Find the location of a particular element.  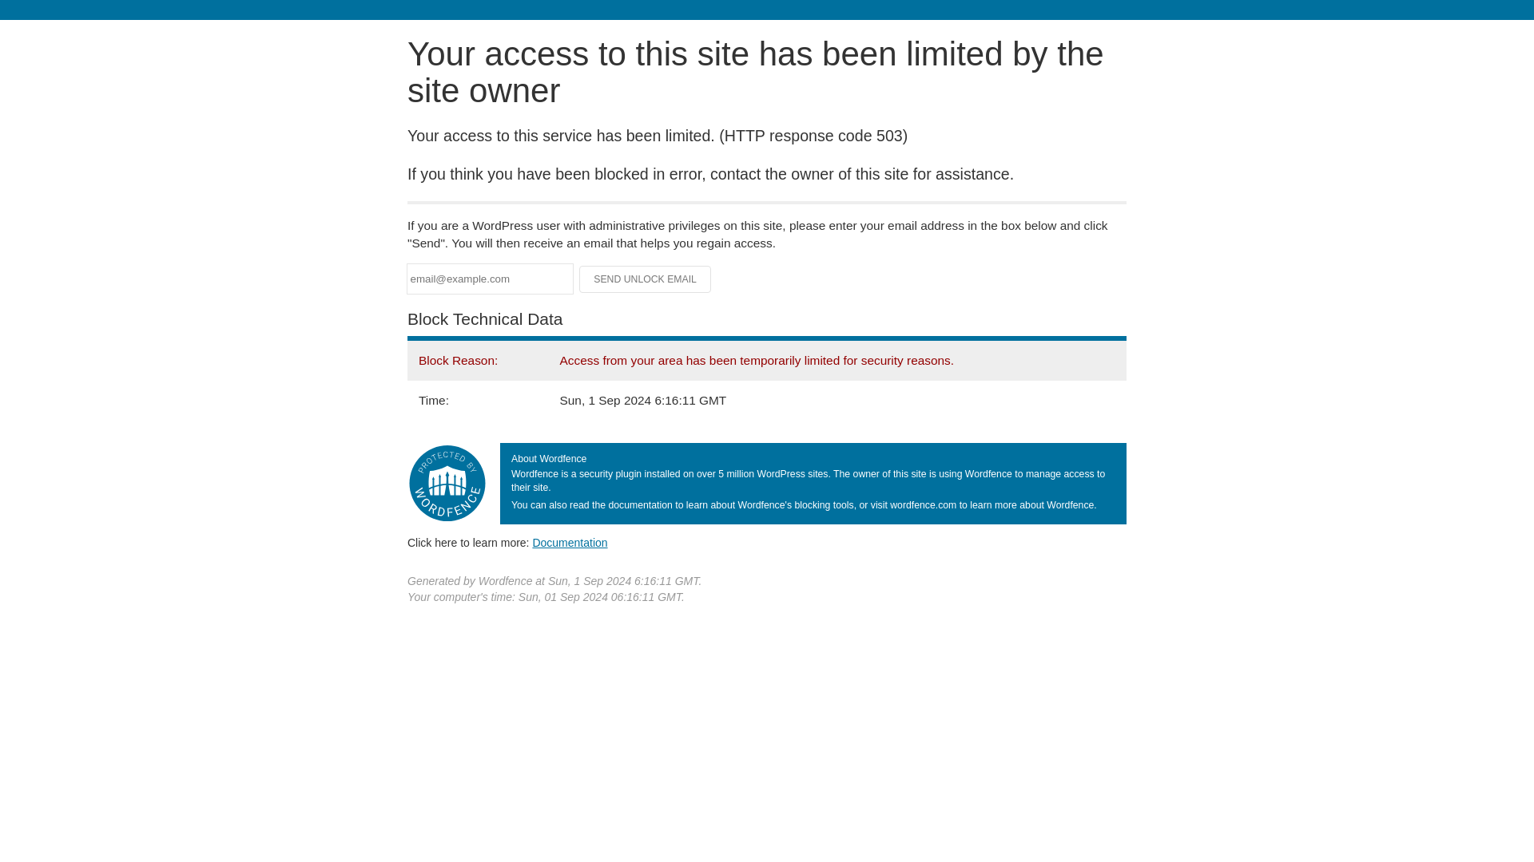

Send Unlock Email is located at coordinates (646, 279).